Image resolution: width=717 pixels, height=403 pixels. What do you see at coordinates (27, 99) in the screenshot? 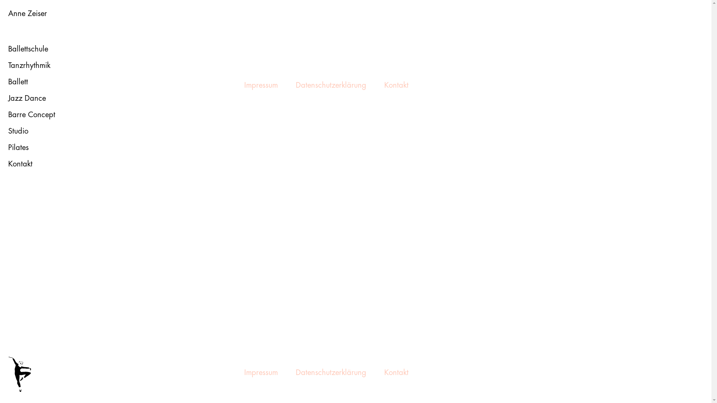
I see `Jazz Dance` at bounding box center [27, 99].